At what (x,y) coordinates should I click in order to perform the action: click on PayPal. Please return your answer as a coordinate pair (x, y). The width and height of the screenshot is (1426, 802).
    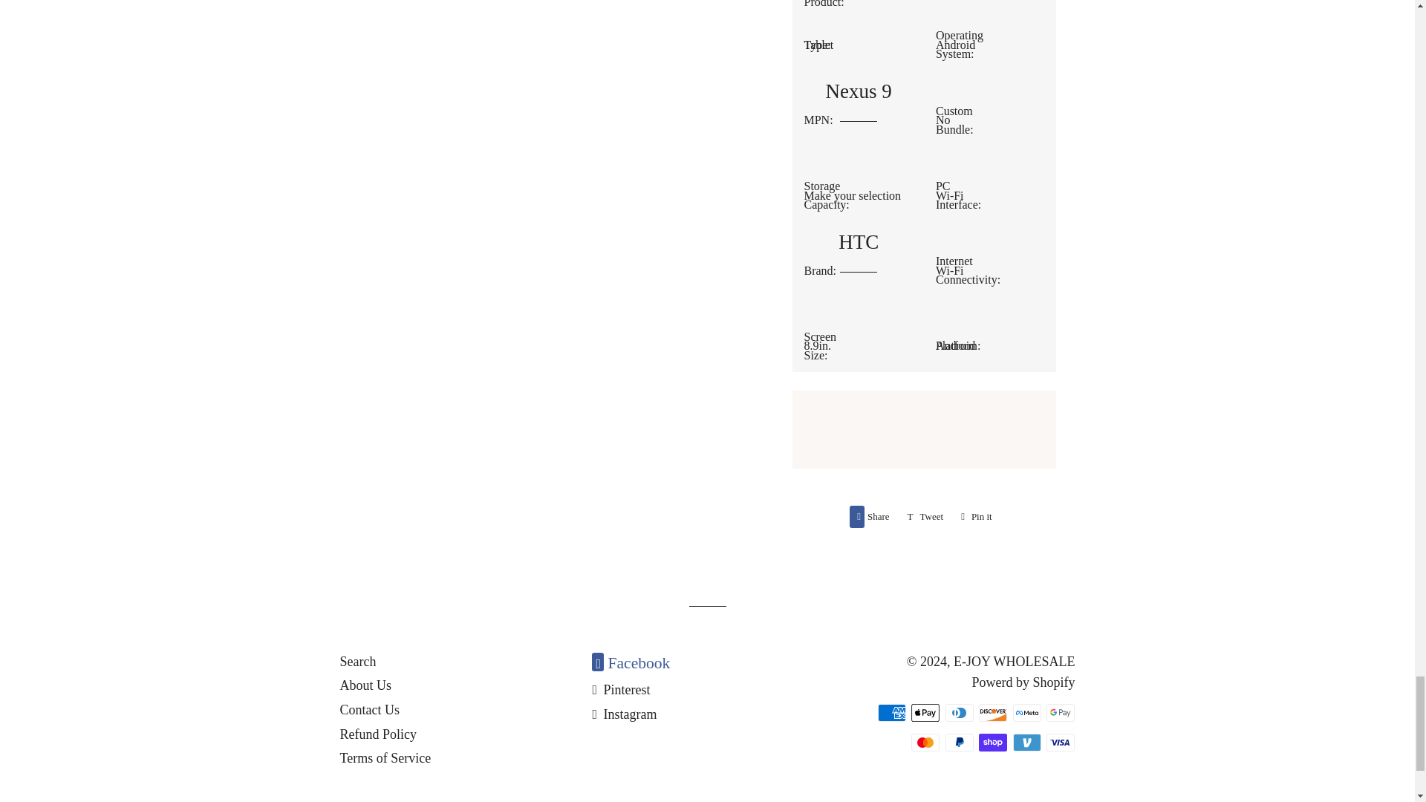
    Looking at the image, I should click on (1026, 713).